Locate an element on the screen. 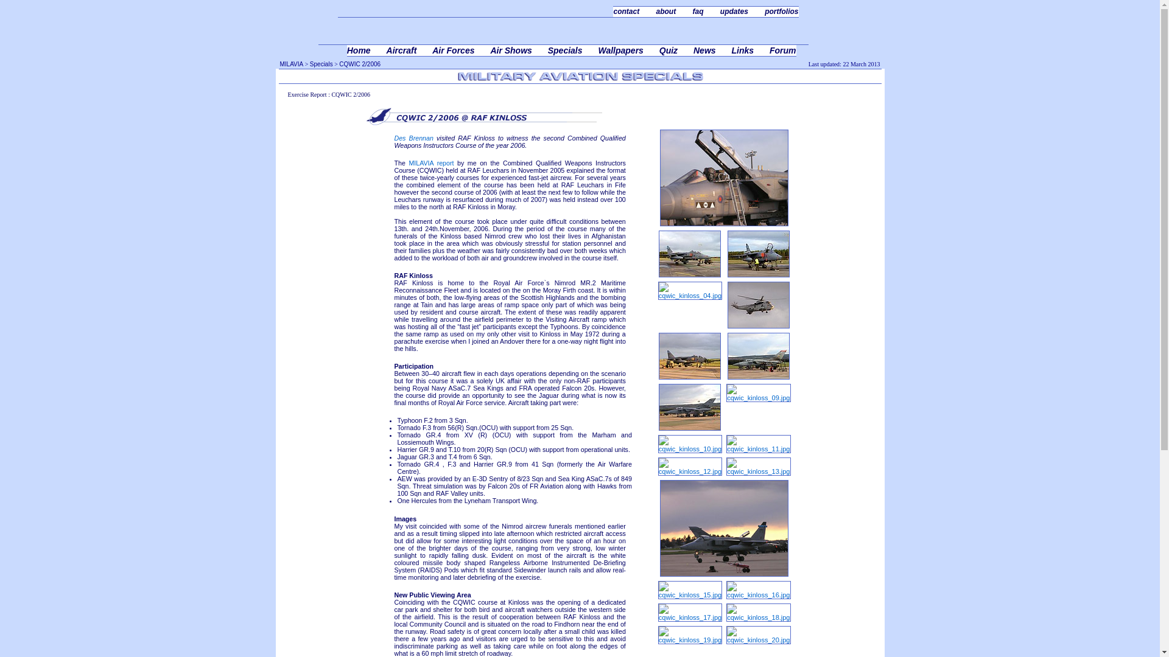  Wallpapers is located at coordinates (628, 50).